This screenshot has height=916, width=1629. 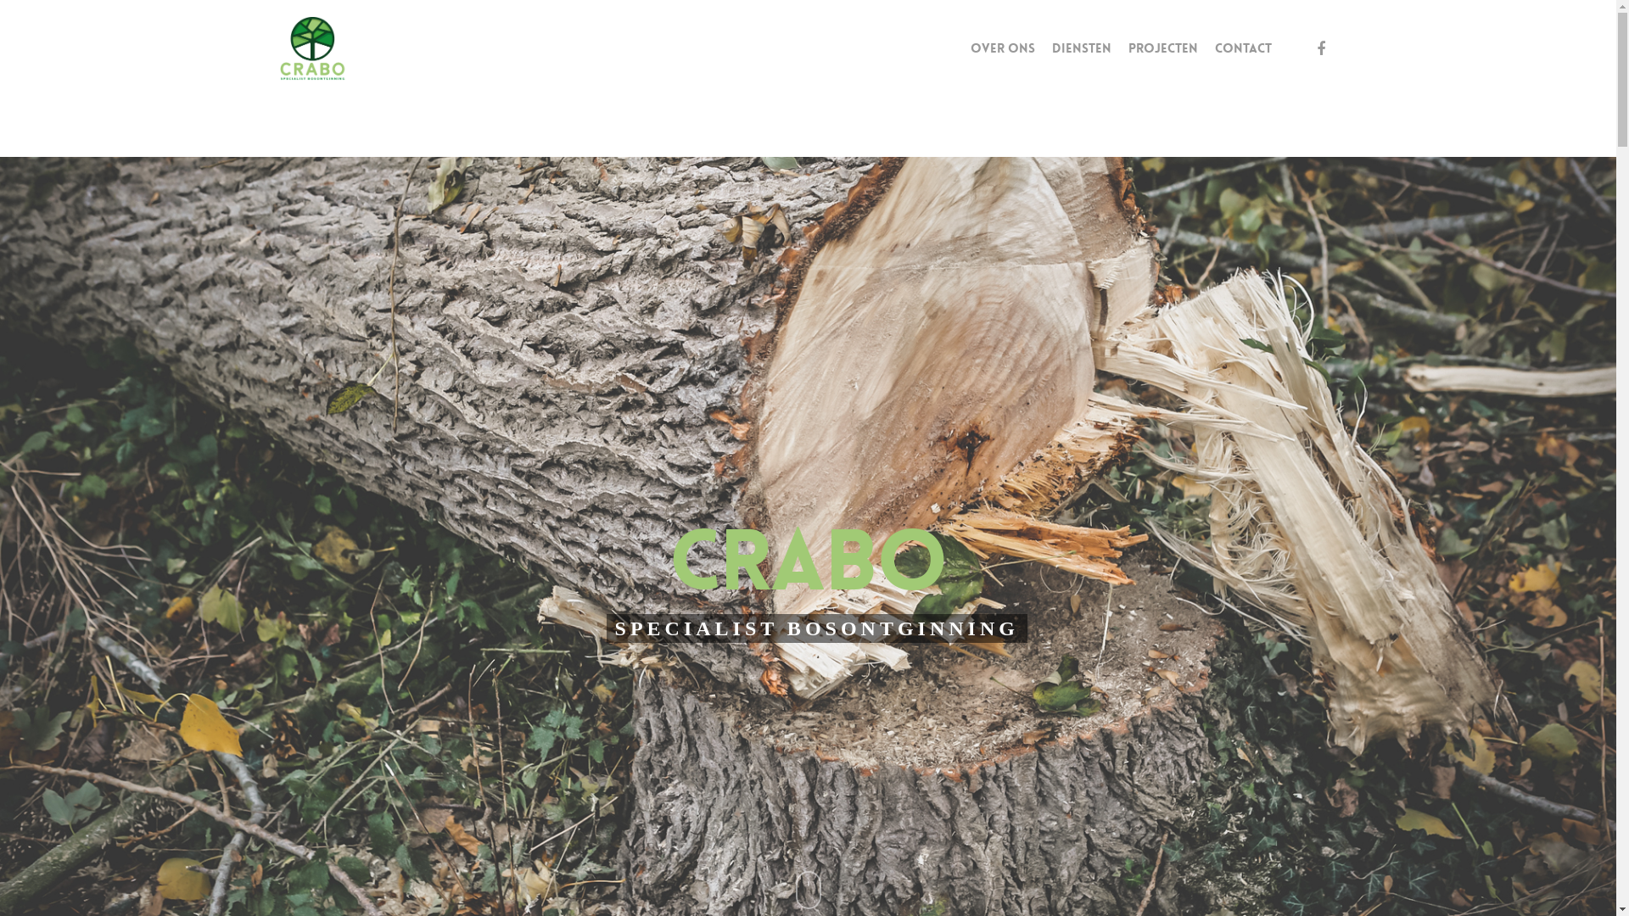 What do you see at coordinates (1163, 49) in the screenshot?
I see `PROJECTEN` at bounding box center [1163, 49].